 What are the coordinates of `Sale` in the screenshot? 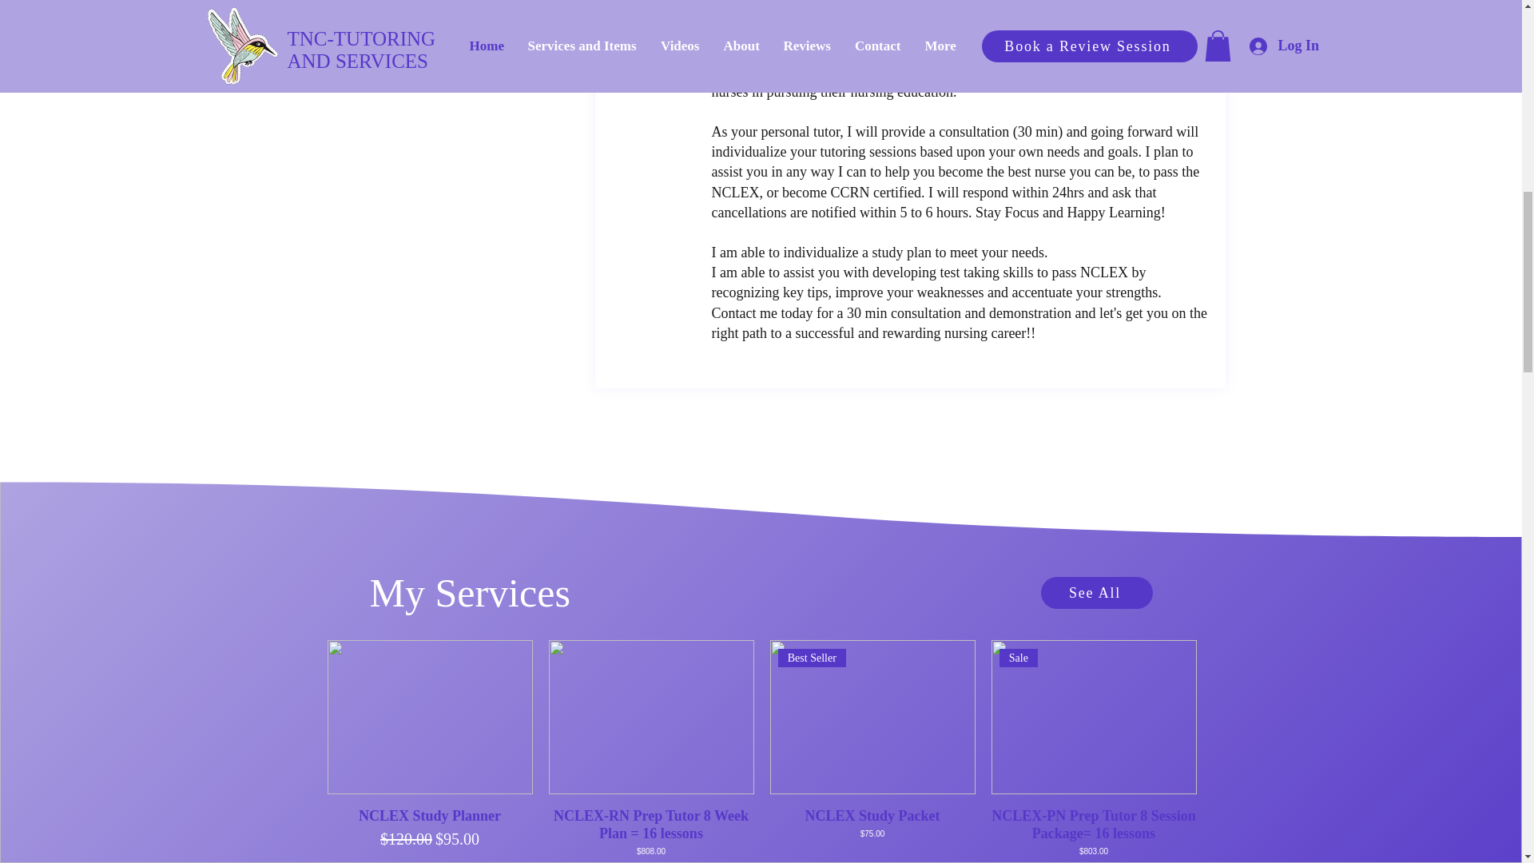 It's located at (1093, 717).